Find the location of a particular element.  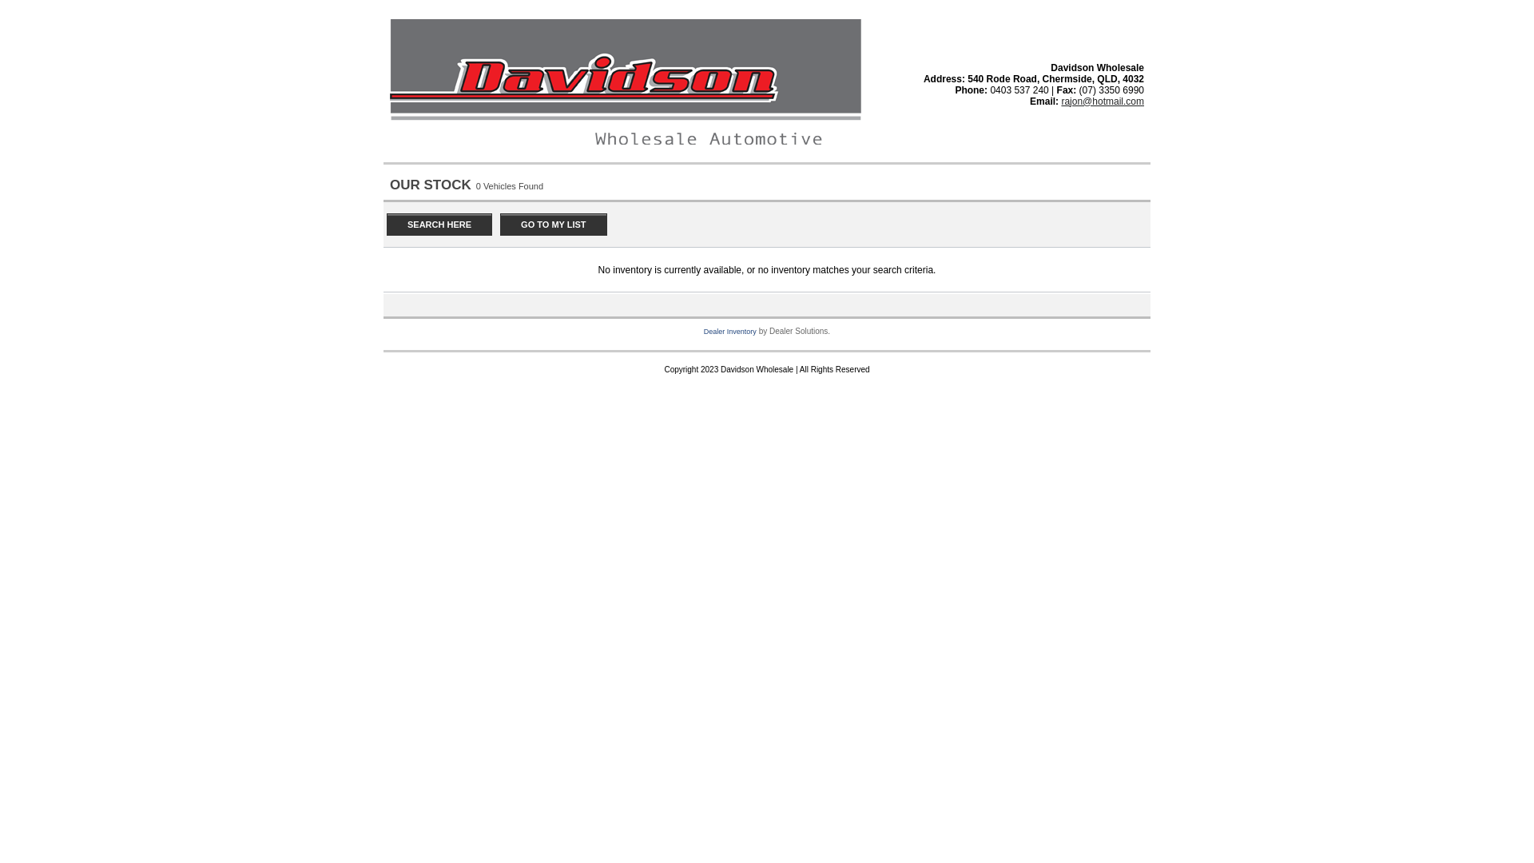

rajon@hotmail.com is located at coordinates (1103, 101).